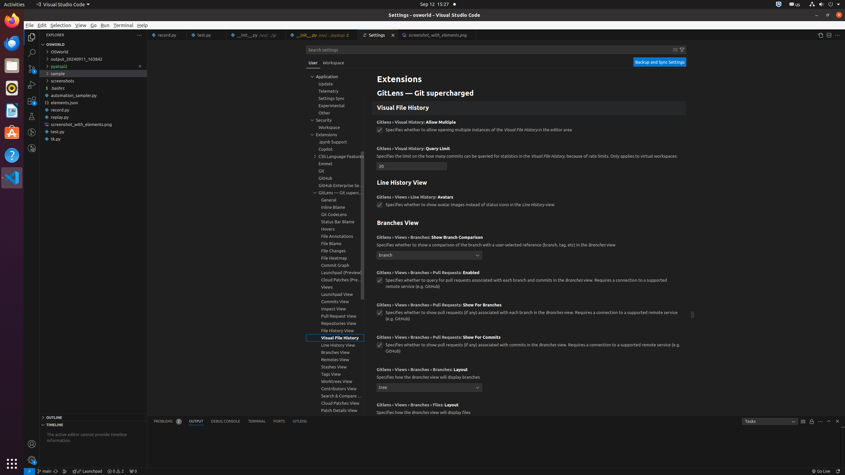 This screenshot has width=845, height=475. I want to click on Inspect View, group, so click(335, 309).